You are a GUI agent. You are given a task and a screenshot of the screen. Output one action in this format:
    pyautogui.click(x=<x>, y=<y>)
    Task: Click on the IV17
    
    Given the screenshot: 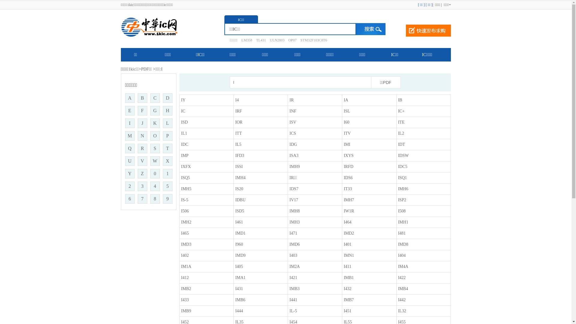 What is the action you would take?
    pyautogui.click(x=294, y=200)
    